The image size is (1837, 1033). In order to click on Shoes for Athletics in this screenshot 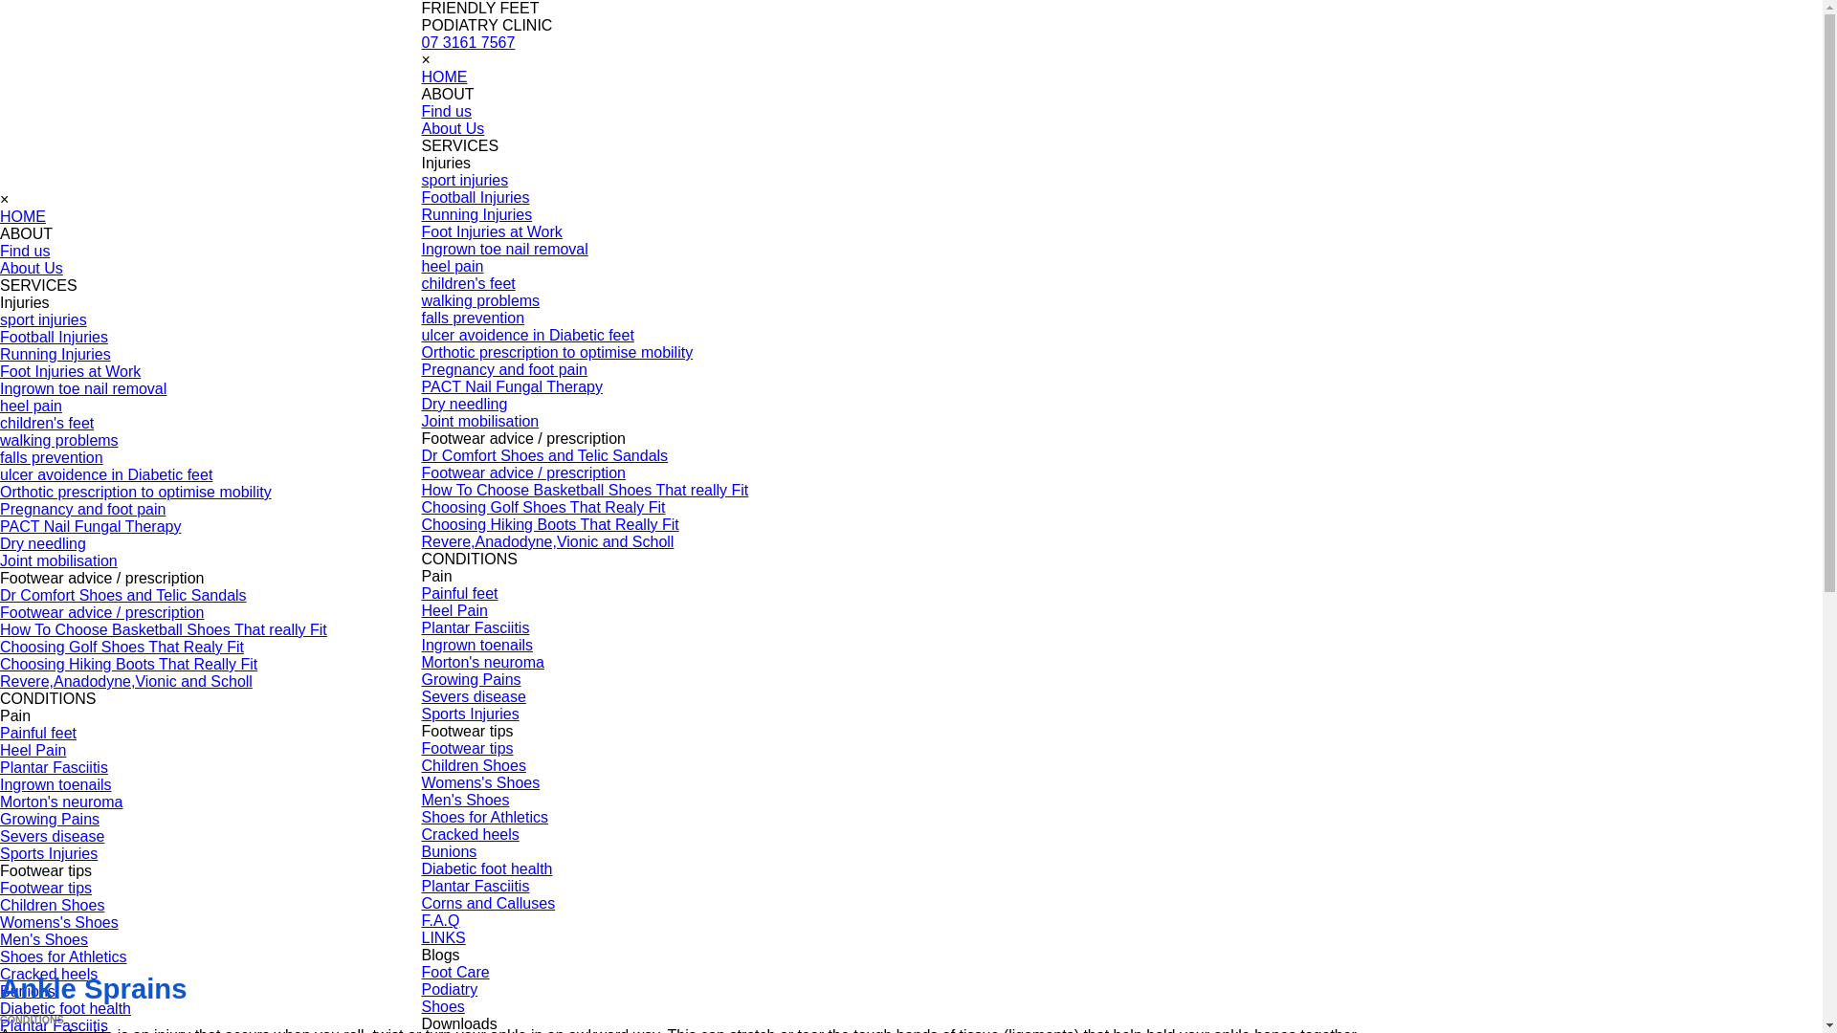, I will do `click(484, 817)`.